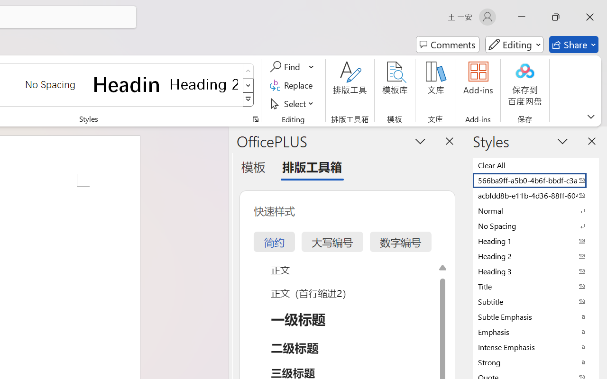  What do you see at coordinates (448, 45) in the screenshot?
I see `Comments` at bounding box center [448, 45].